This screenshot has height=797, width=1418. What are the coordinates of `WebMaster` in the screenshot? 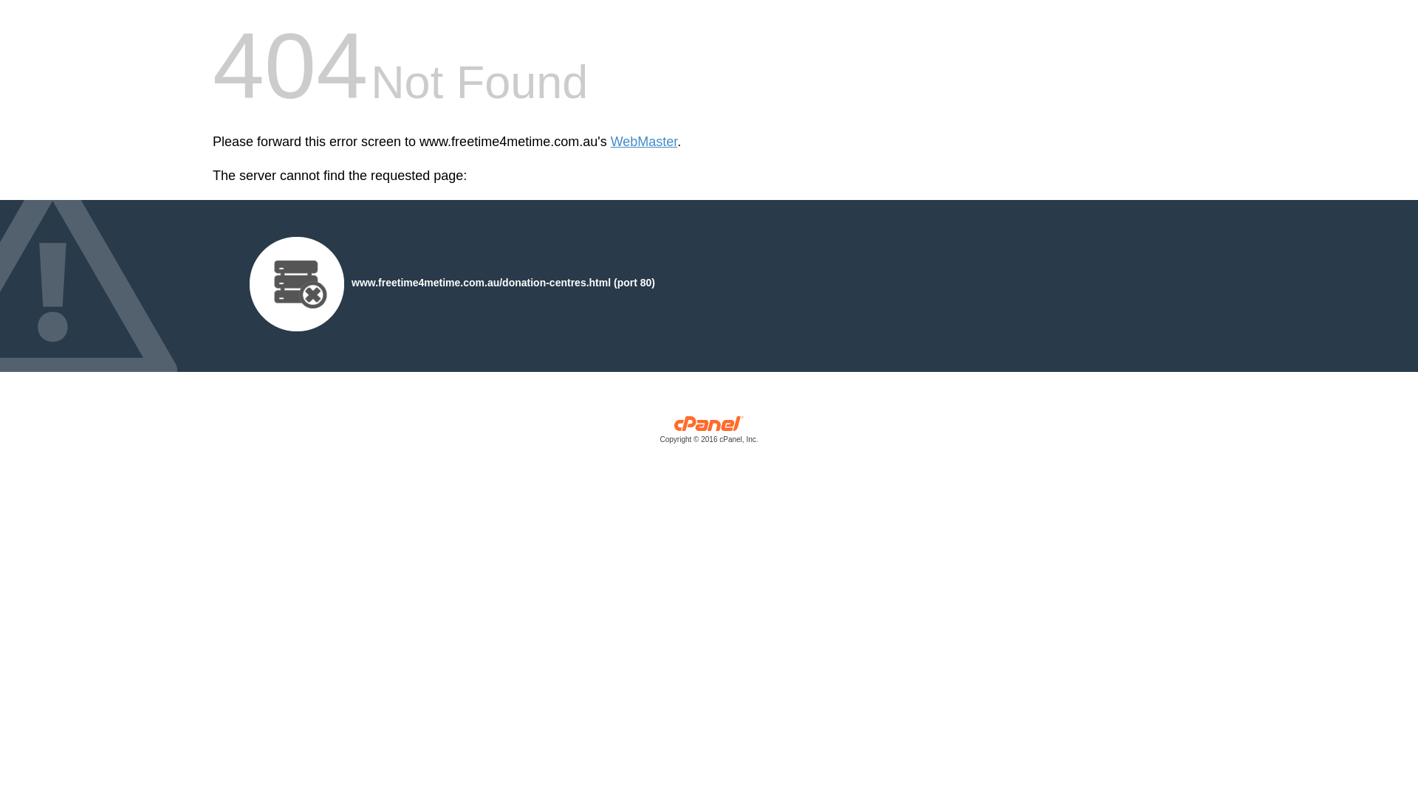 It's located at (644, 142).